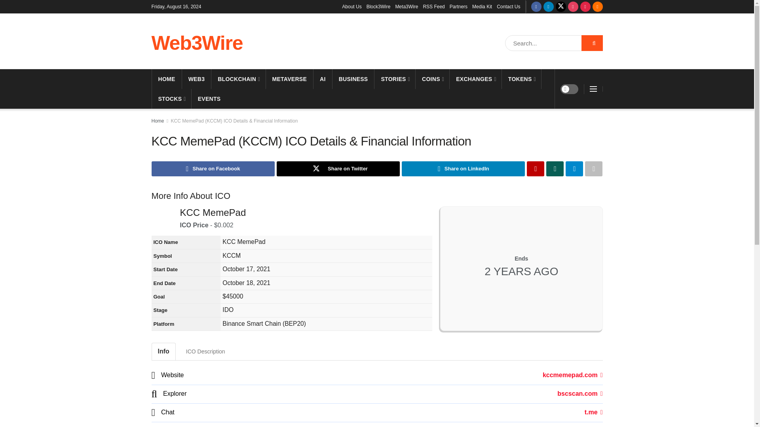 The height and width of the screenshot is (427, 760). What do you see at coordinates (579, 394) in the screenshot?
I see `Explorer` at bounding box center [579, 394].